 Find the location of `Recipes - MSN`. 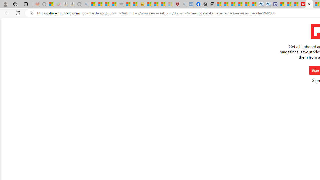

Recipes - MSN is located at coordinates (148, 4).